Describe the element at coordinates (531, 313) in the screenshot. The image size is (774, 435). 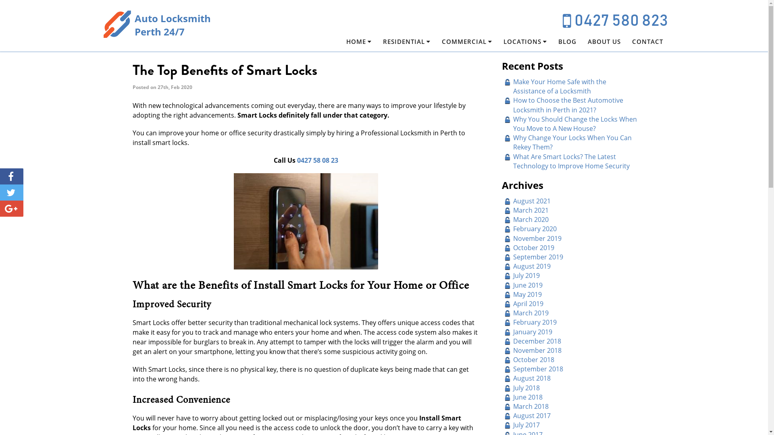
I see `March 2019` at that location.